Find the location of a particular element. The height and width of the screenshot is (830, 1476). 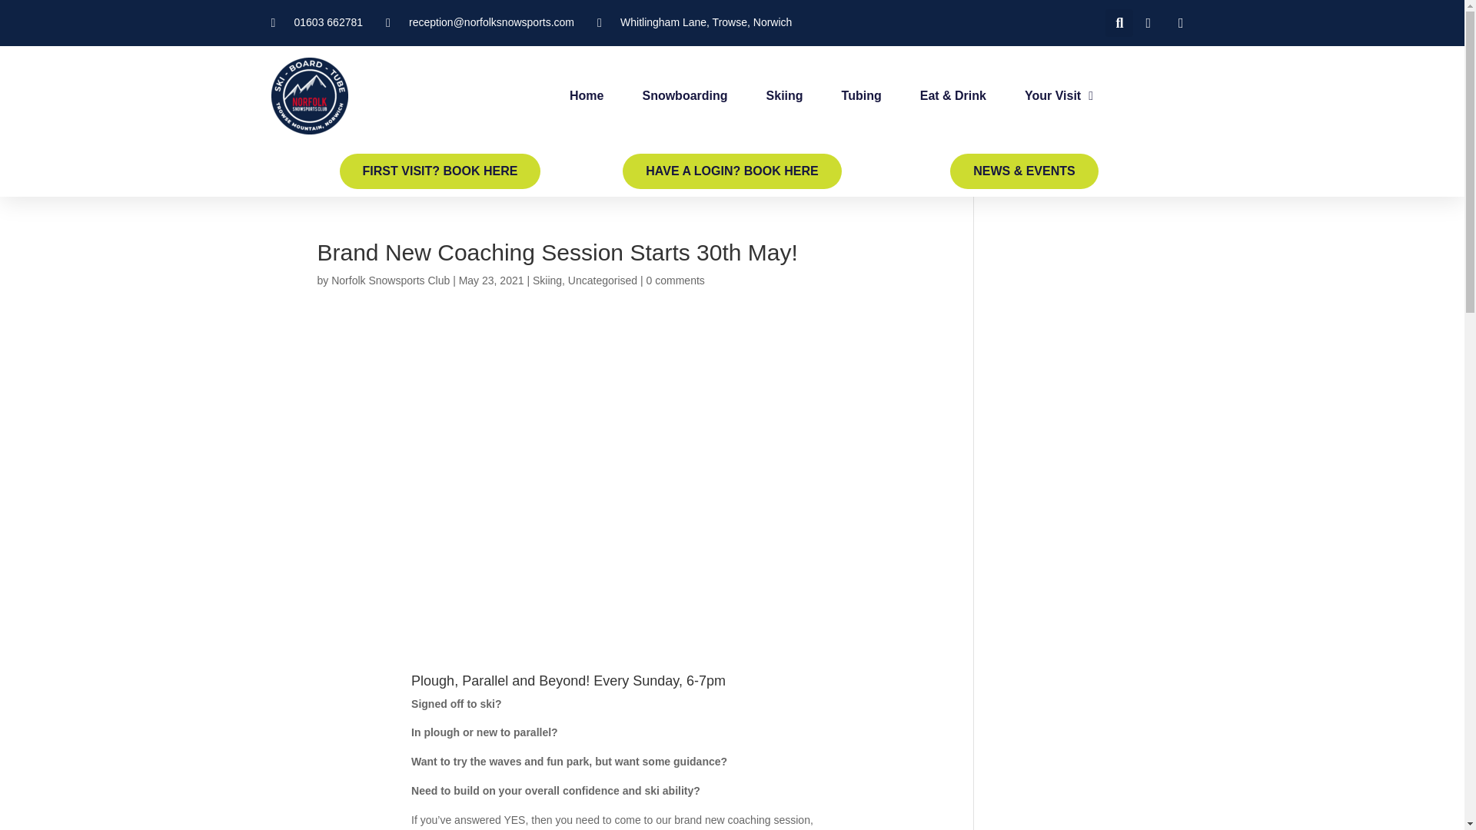

Skiing is located at coordinates (547, 280).